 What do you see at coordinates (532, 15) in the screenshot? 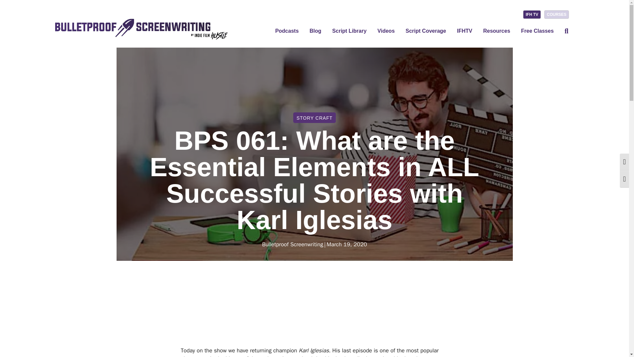
I see `IFH TV` at bounding box center [532, 15].